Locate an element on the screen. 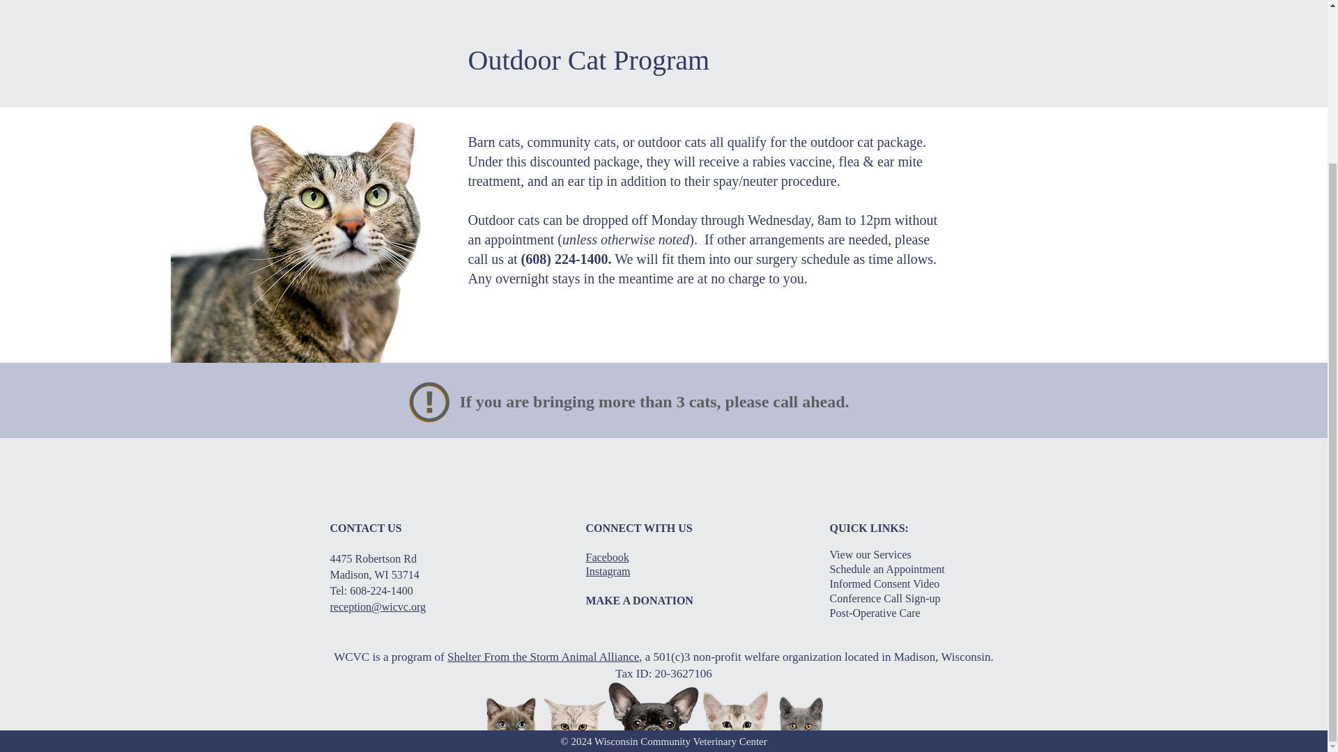 The image size is (1338, 752). Schedule is located at coordinates (633, 4).